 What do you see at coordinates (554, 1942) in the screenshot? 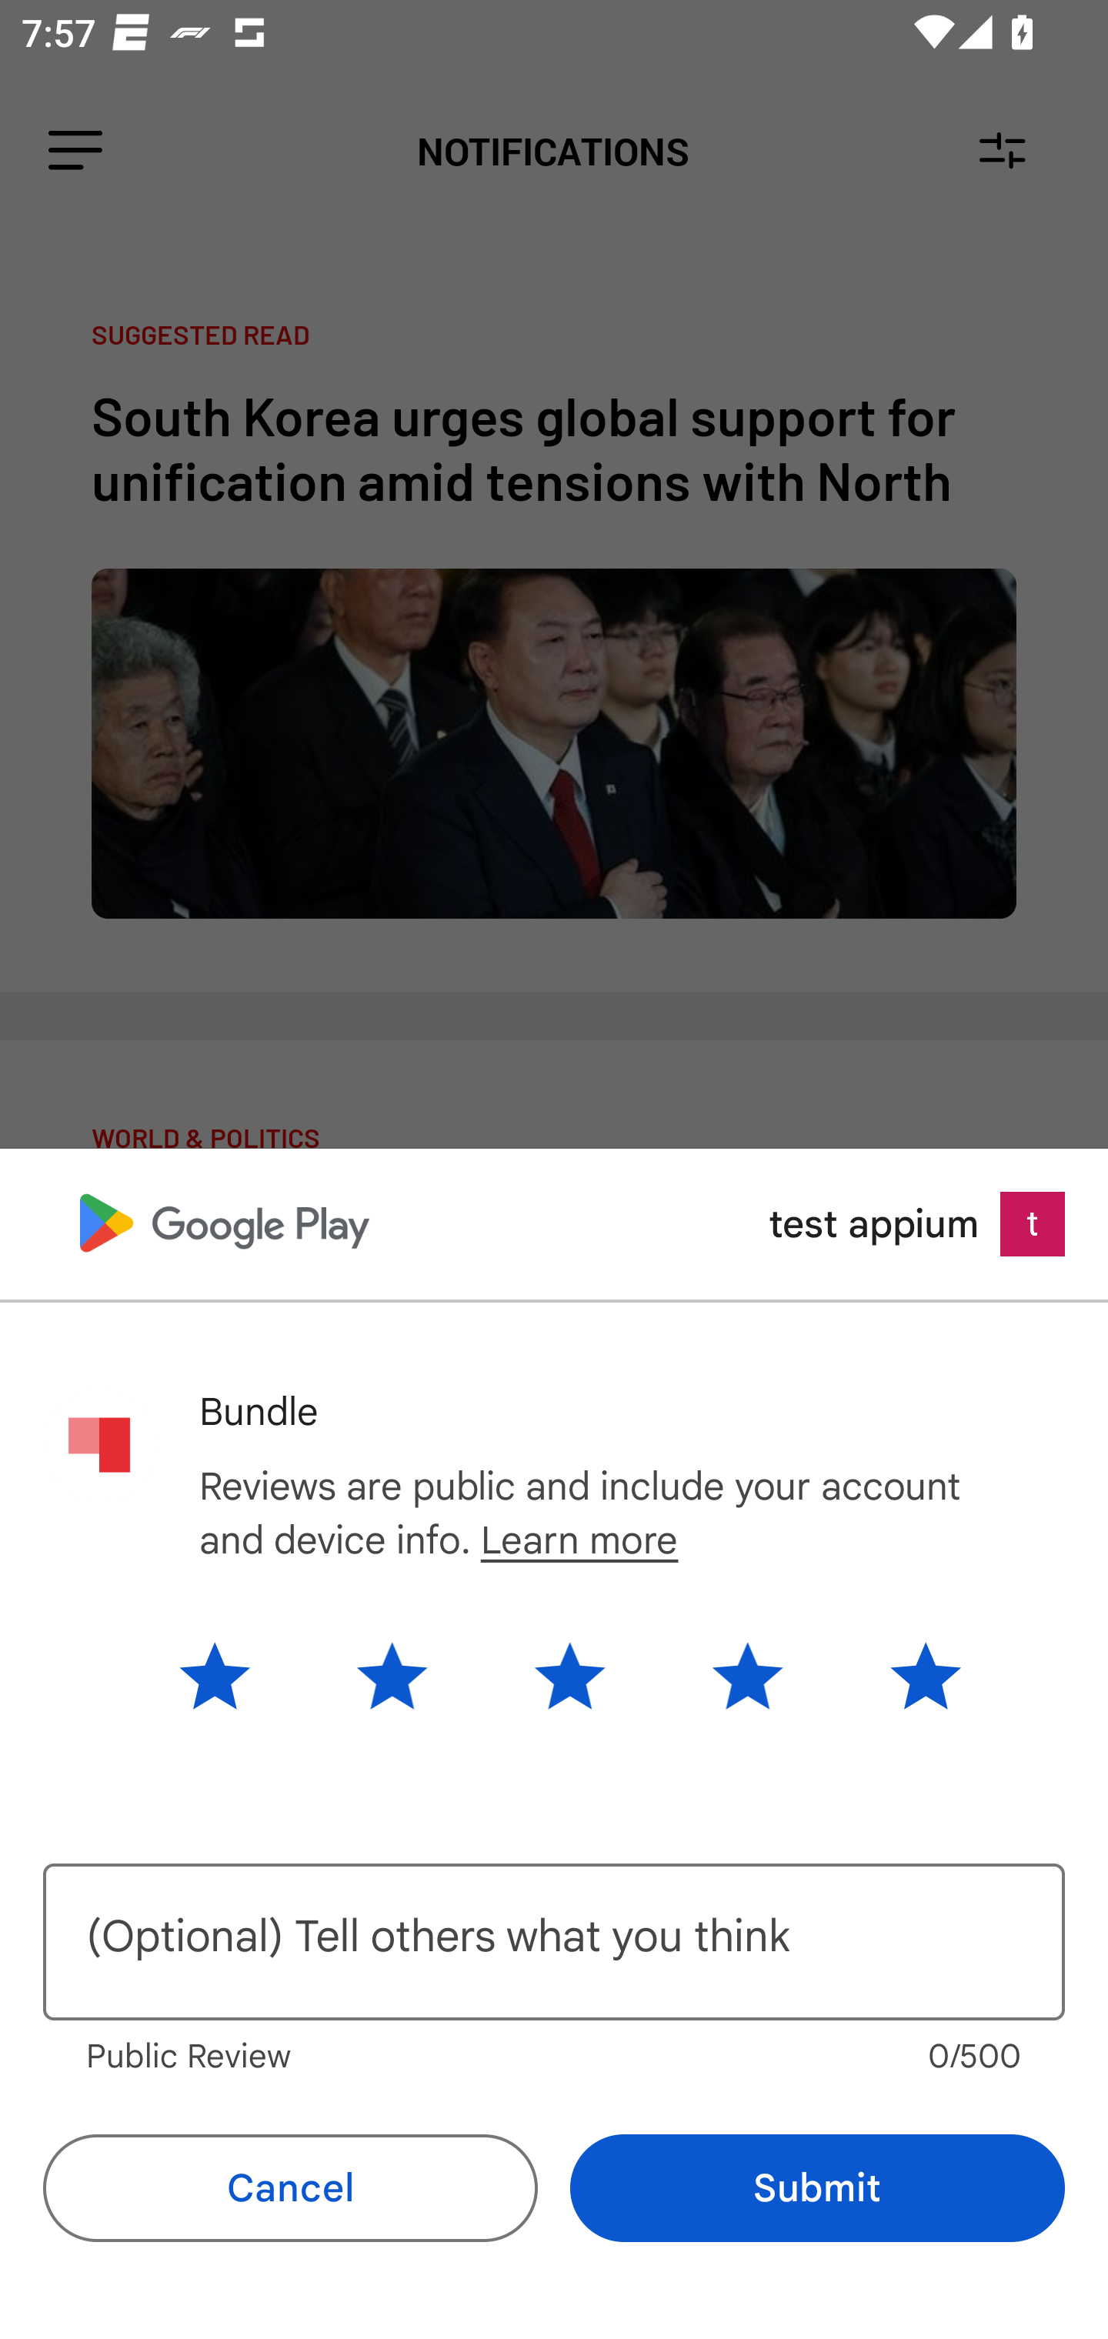
I see `(Optional) Tell others what you think` at bounding box center [554, 1942].